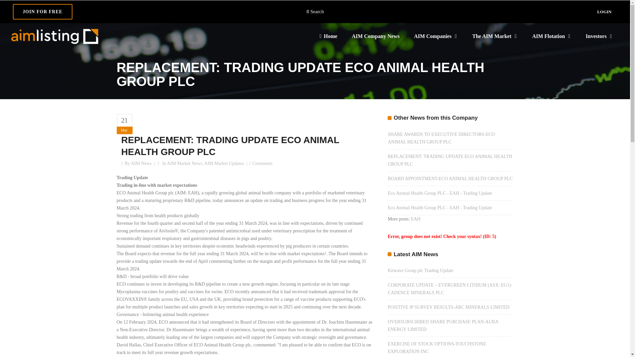 This screenshot has width=635, height=357. Describe the element at coordinates (328, 36) in the screenshot. I see `Home` at that location.